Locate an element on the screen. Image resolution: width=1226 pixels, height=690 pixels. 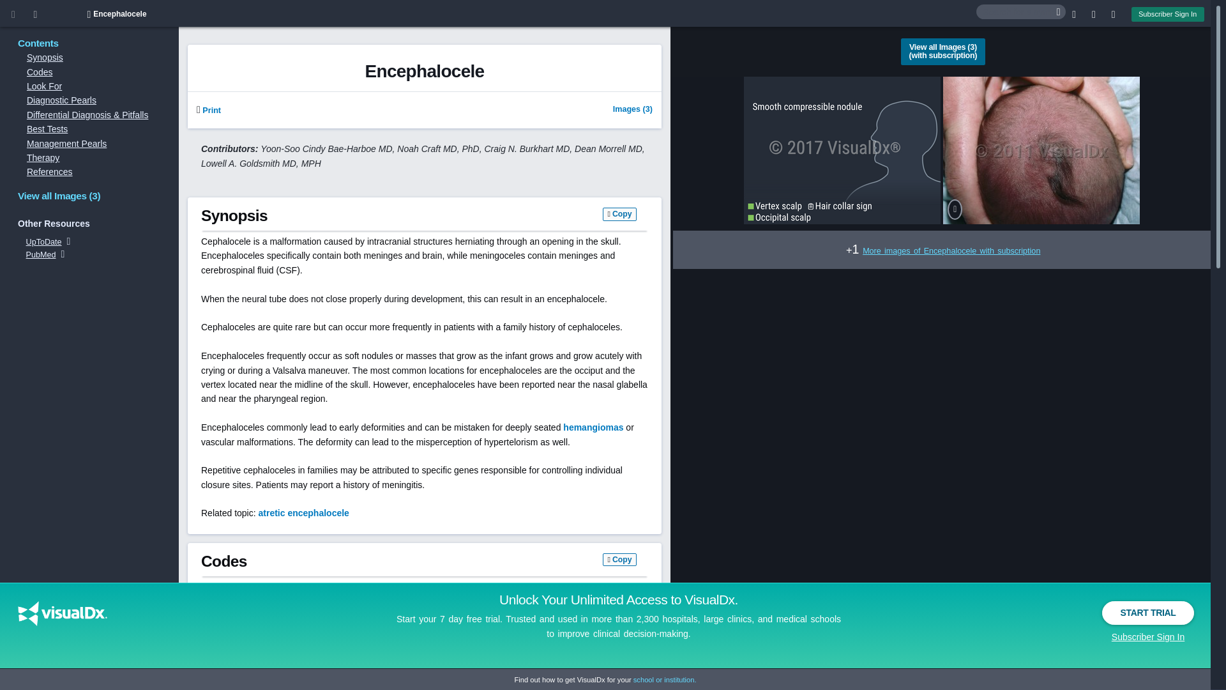
school or institution. is located at coordinates (665, 680).